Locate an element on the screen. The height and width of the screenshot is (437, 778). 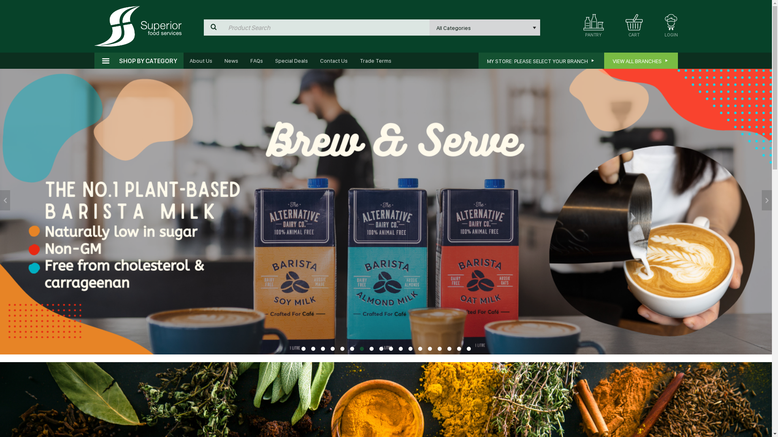
MY STORE: PLEASE SELECT YOUR BRANCH is located at coordinates (541, 61).